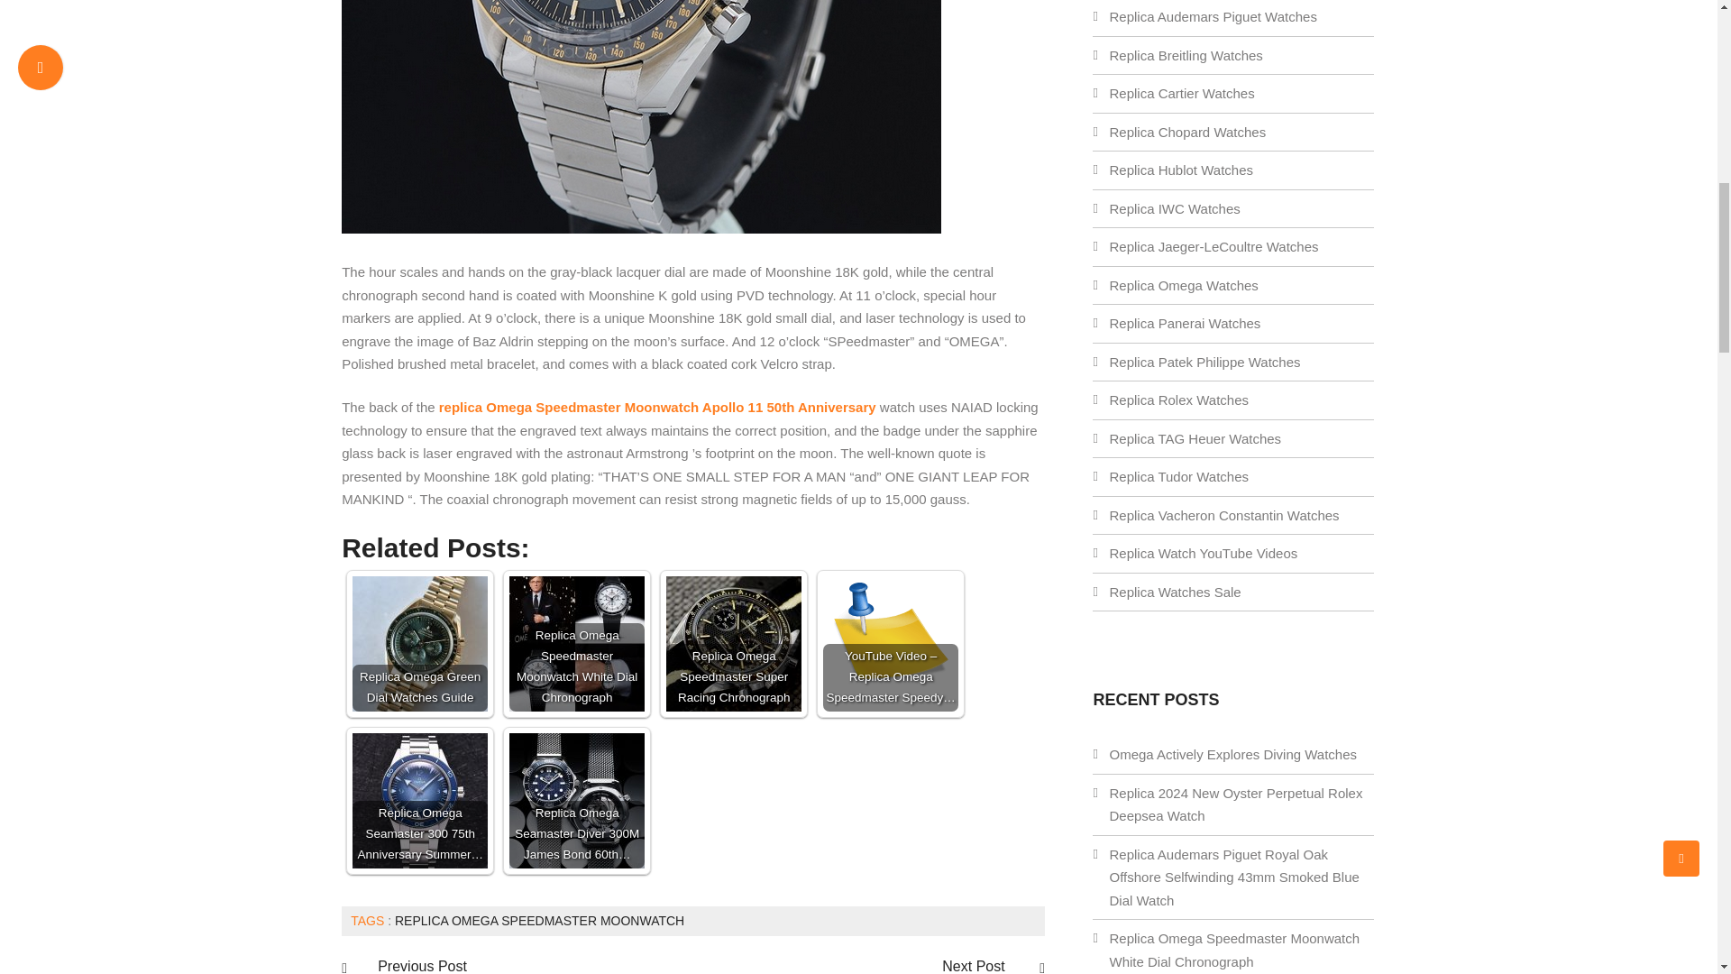 Image resolution: width=1731 pixels, height=974 pixels. What do you see at coordinates (576, 644) in the screenshot?
I see `Replica Omega Speedmaster Moonwatch White Dial Chronograph` at bounding box center [576, 644].